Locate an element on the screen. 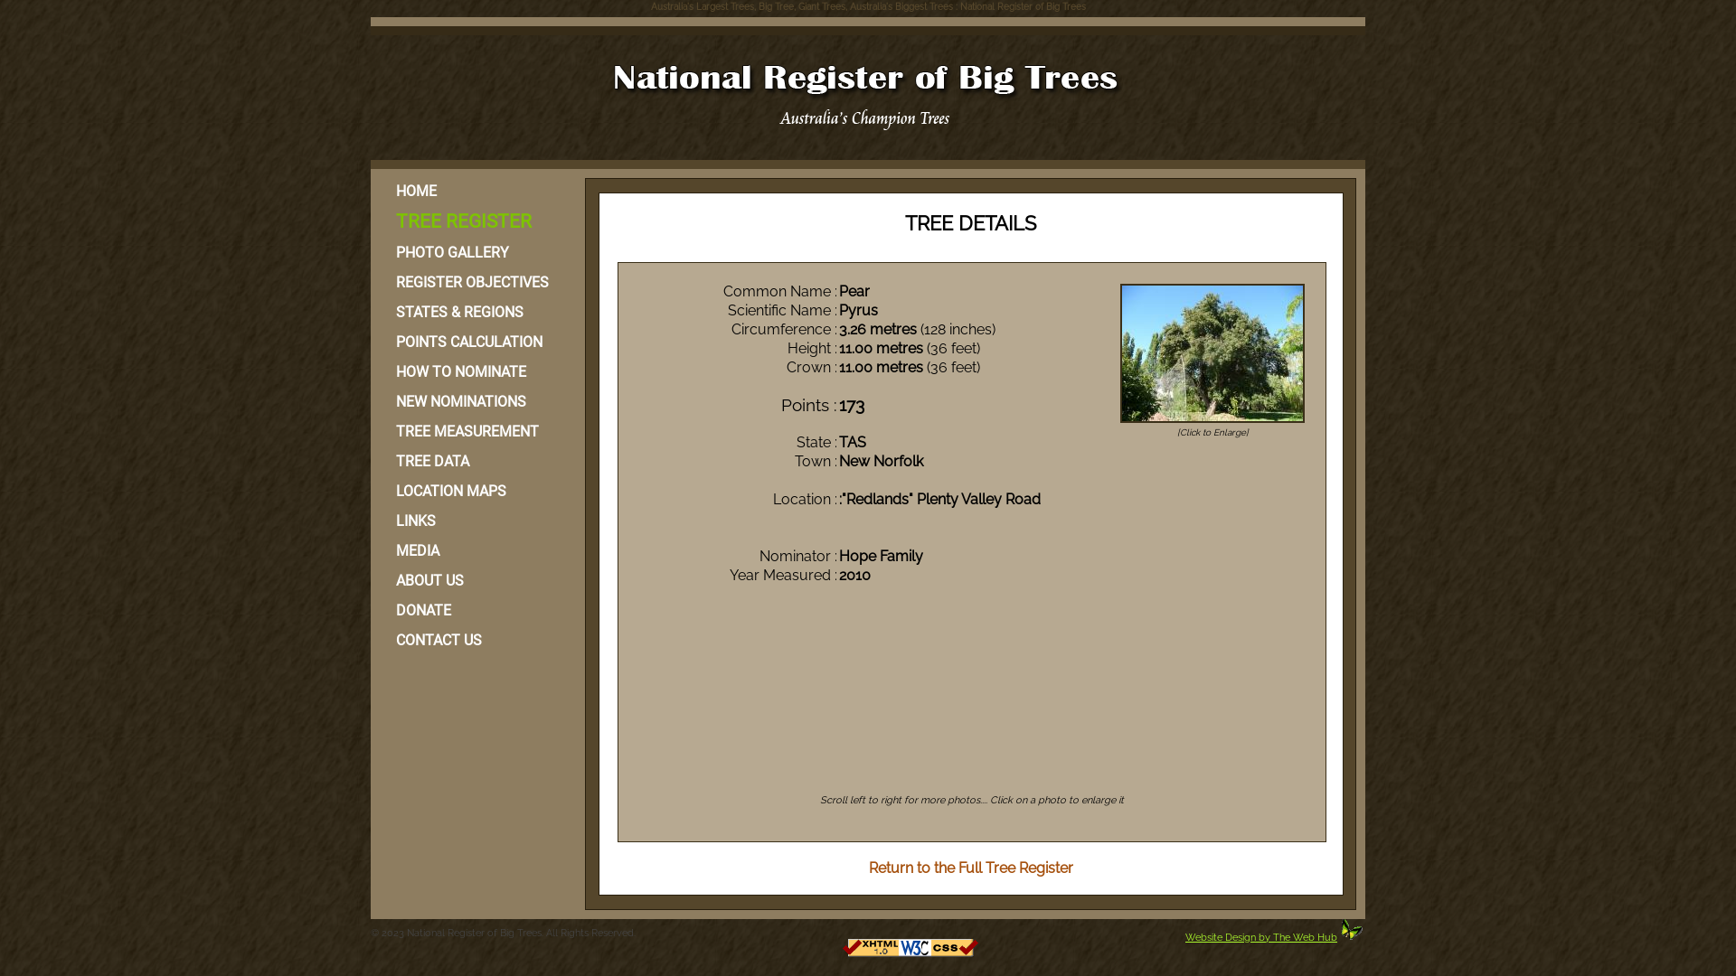  REGISTER OBJECTIVES is located at coordinates (476, 282).